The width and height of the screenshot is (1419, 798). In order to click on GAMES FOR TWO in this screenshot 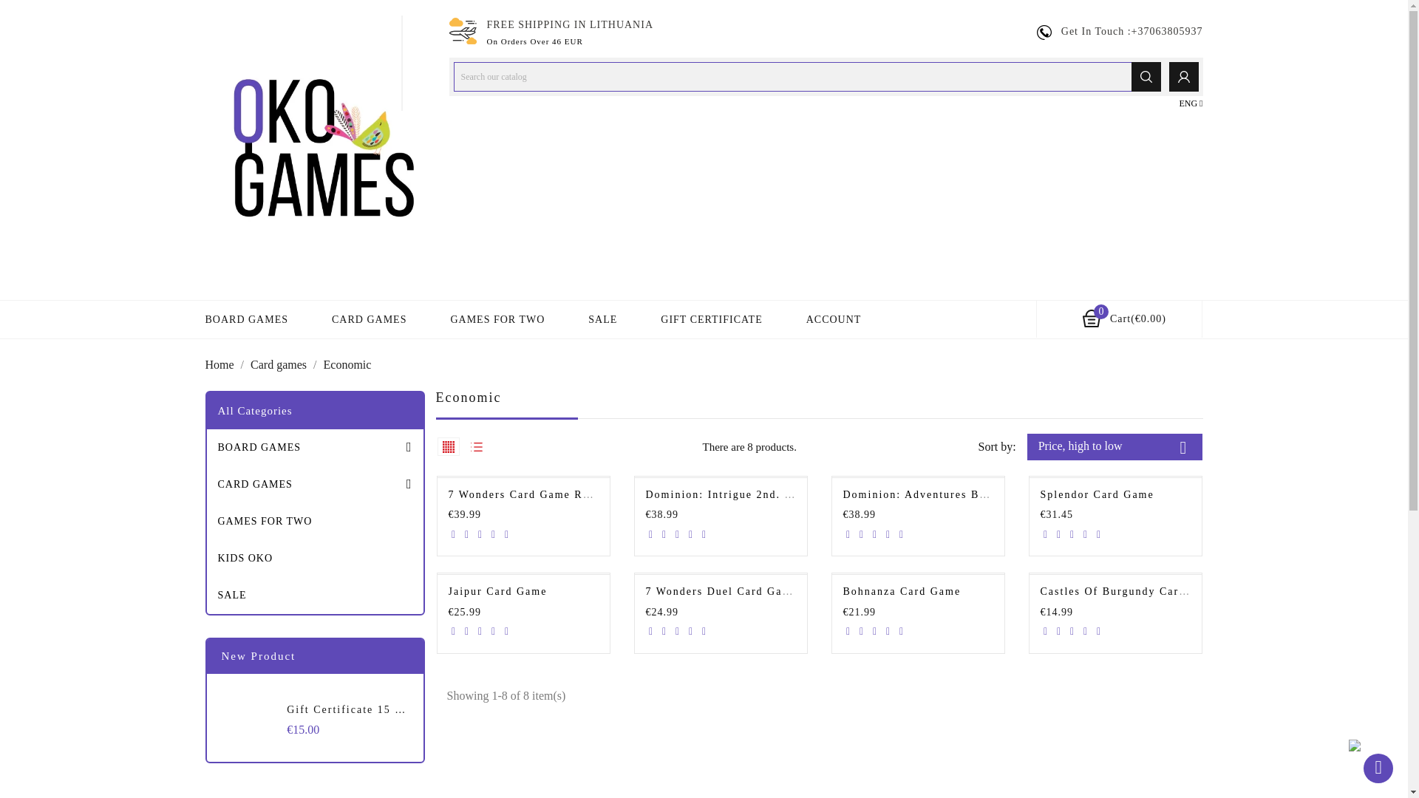, I will do `click(497, 319)`.